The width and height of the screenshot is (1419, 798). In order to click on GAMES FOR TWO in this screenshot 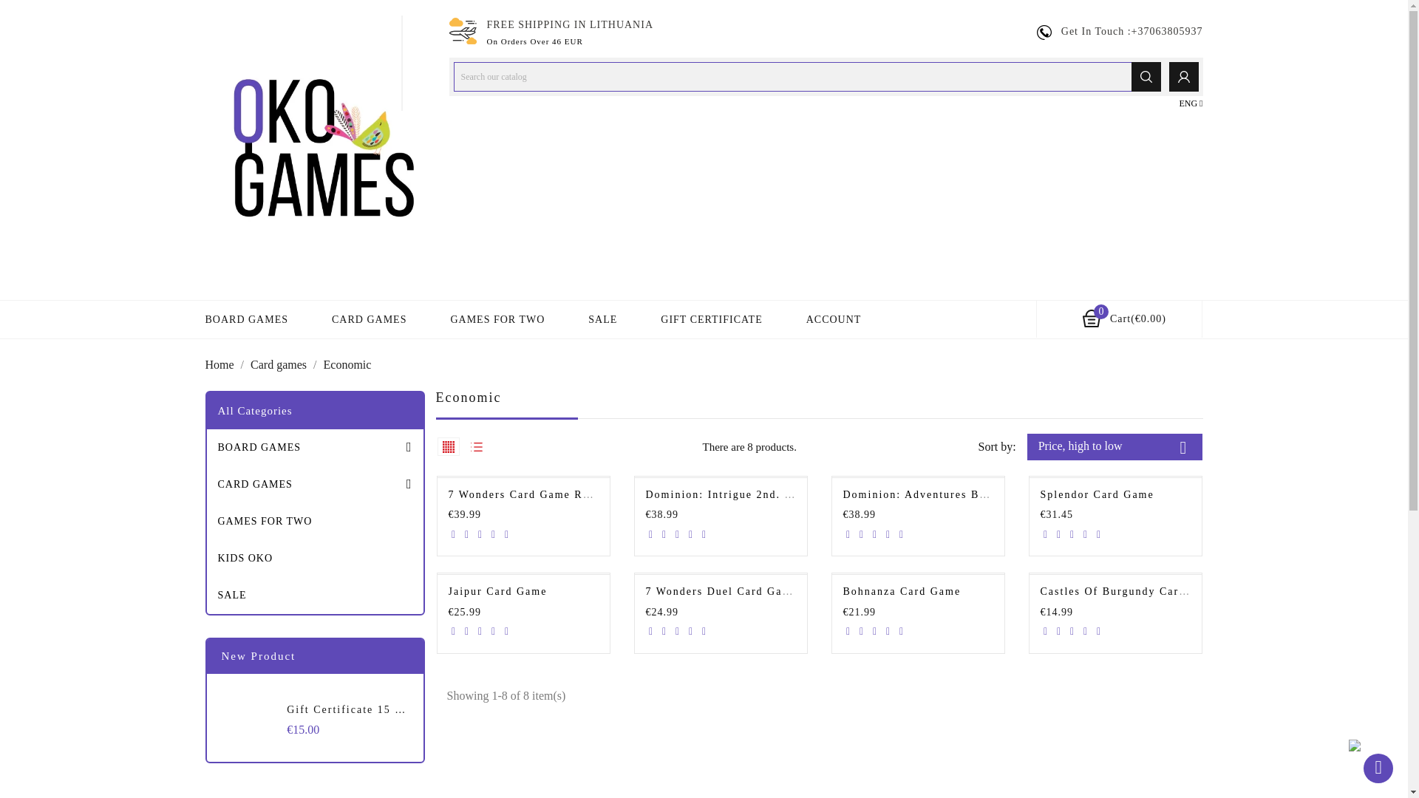, I will do `click(497, 319)`.